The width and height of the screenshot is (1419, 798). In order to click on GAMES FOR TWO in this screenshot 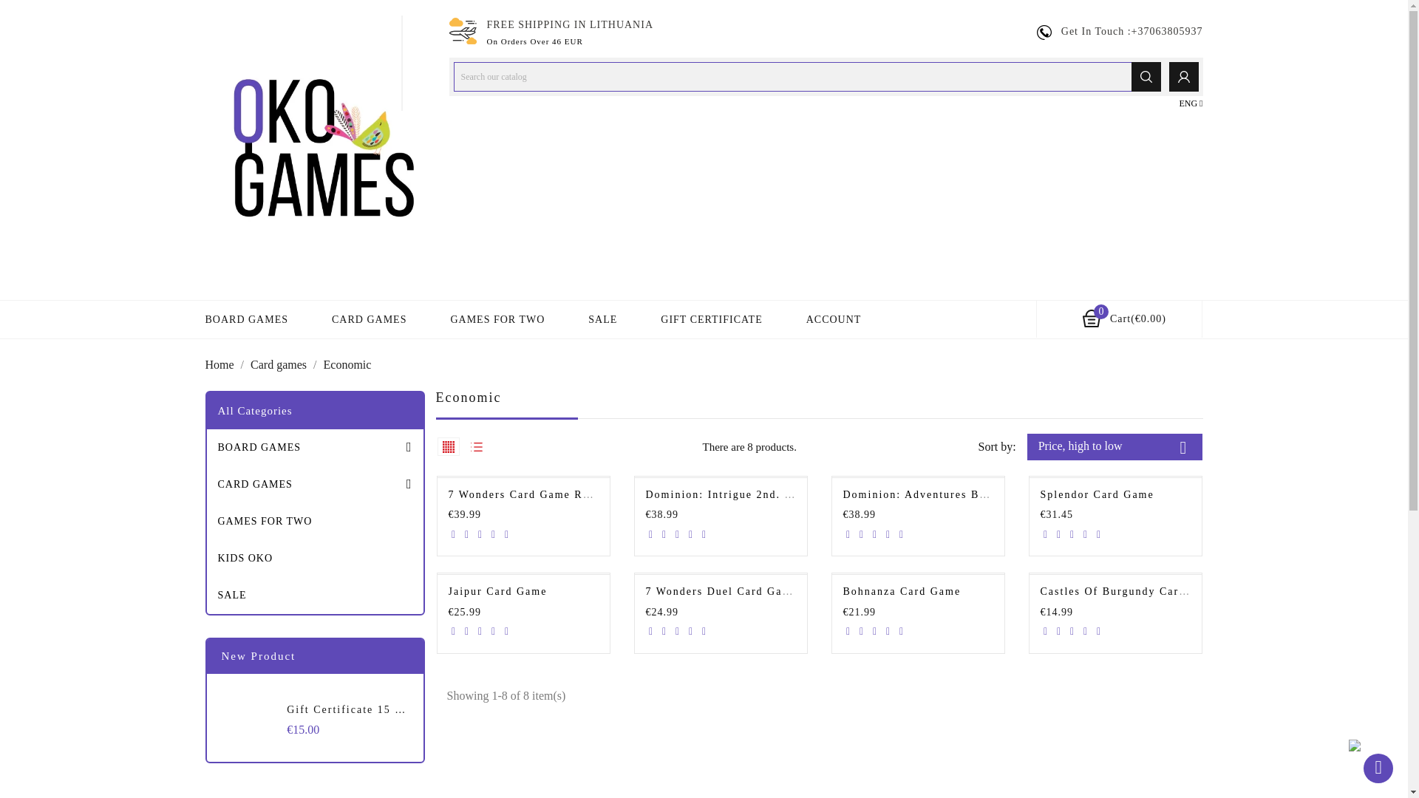, I will do `click(497, 319)`.